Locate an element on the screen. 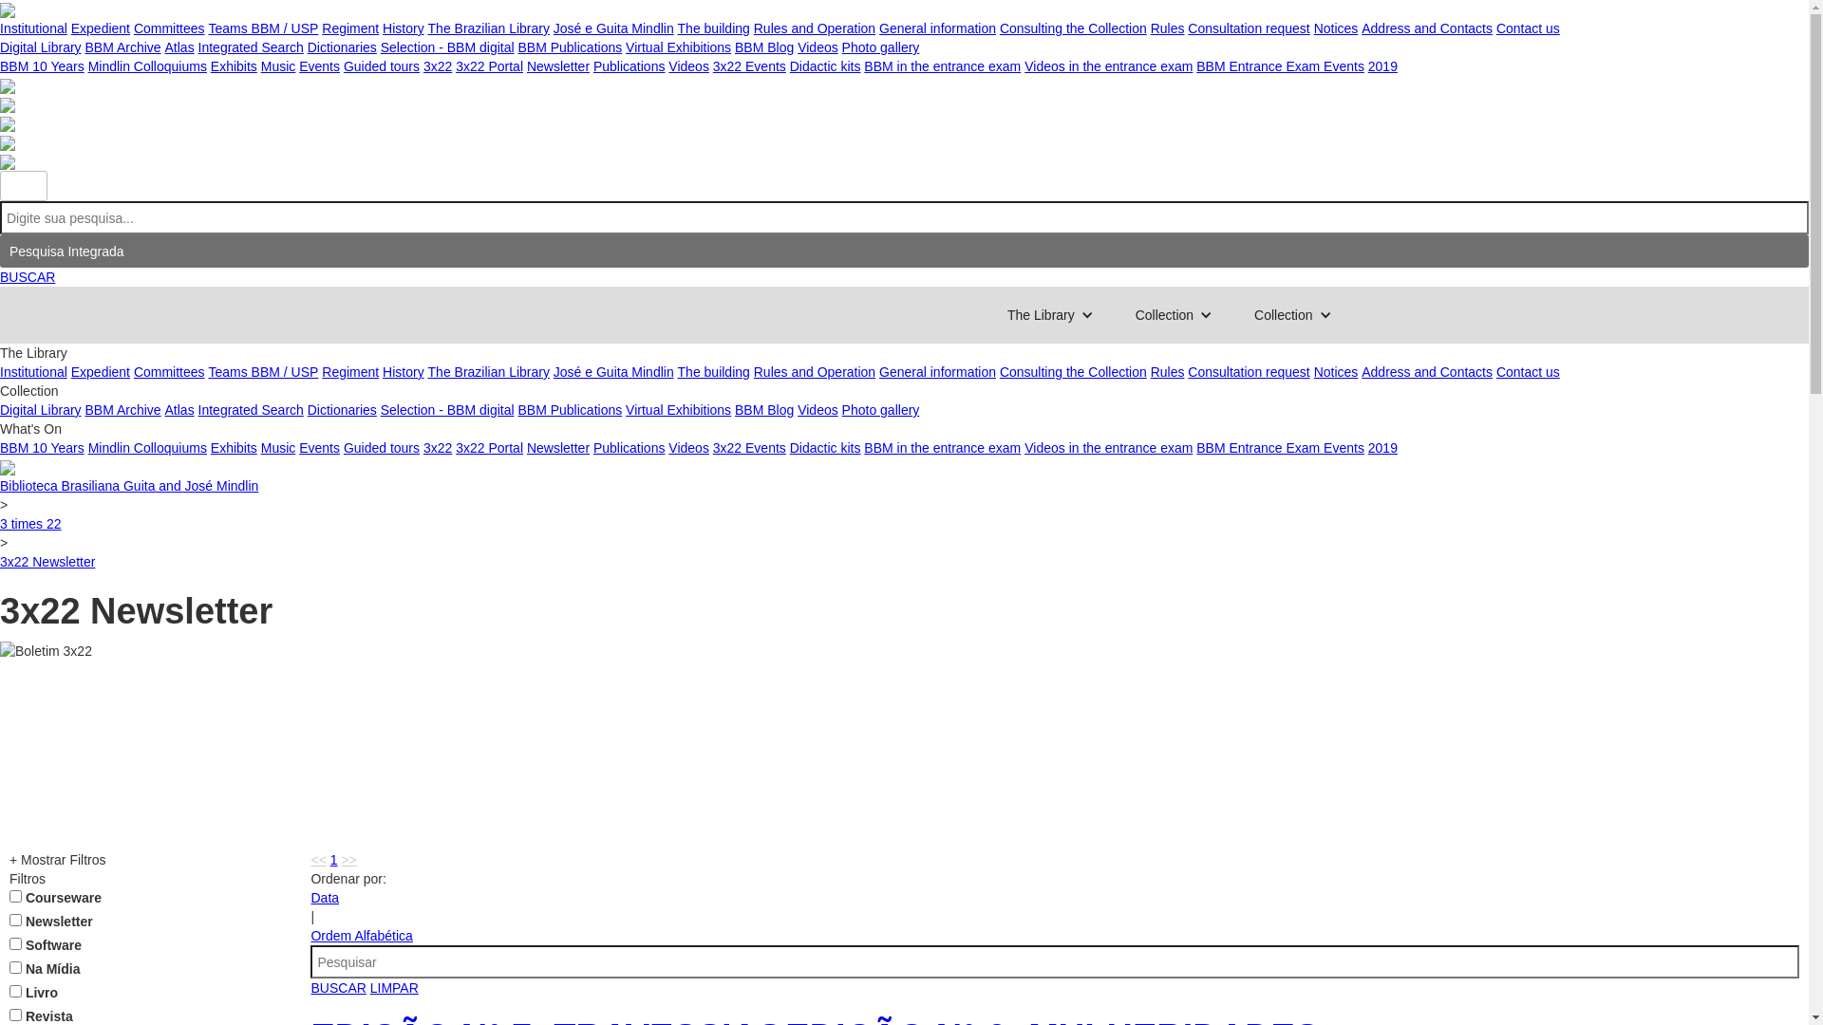  3x22 Events is located at coordinates (750, 448).